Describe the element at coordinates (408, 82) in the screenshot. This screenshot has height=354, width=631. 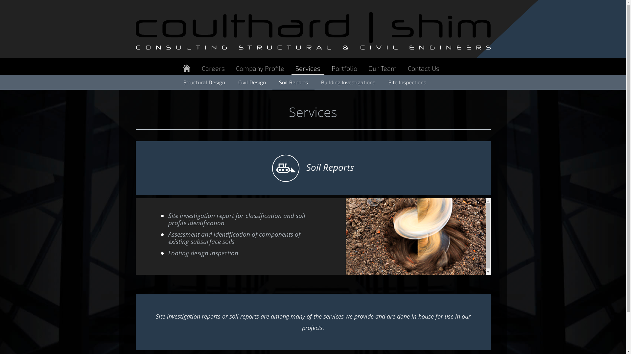
I see `Site Inspections` at that location.